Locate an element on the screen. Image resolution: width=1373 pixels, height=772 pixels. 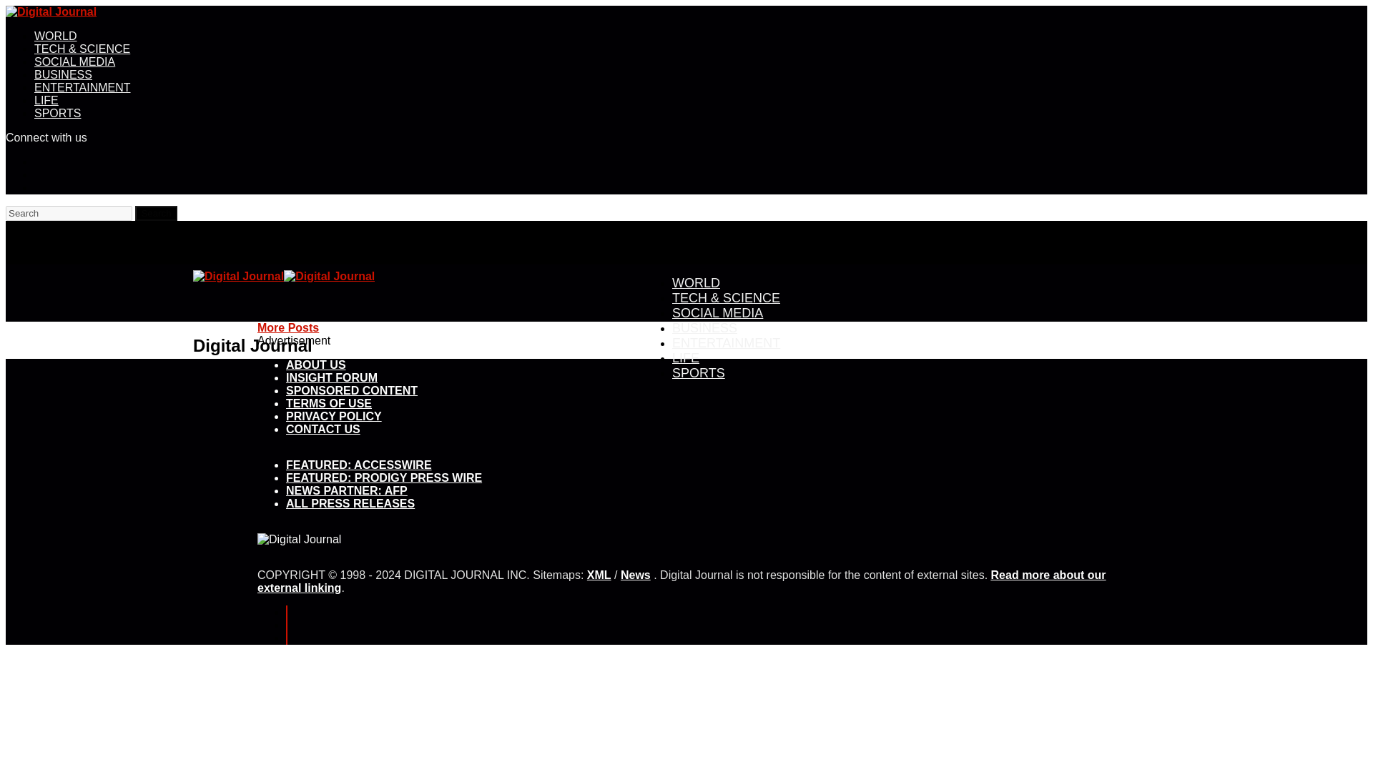
SPORTS is located at coordinates (698, 372).